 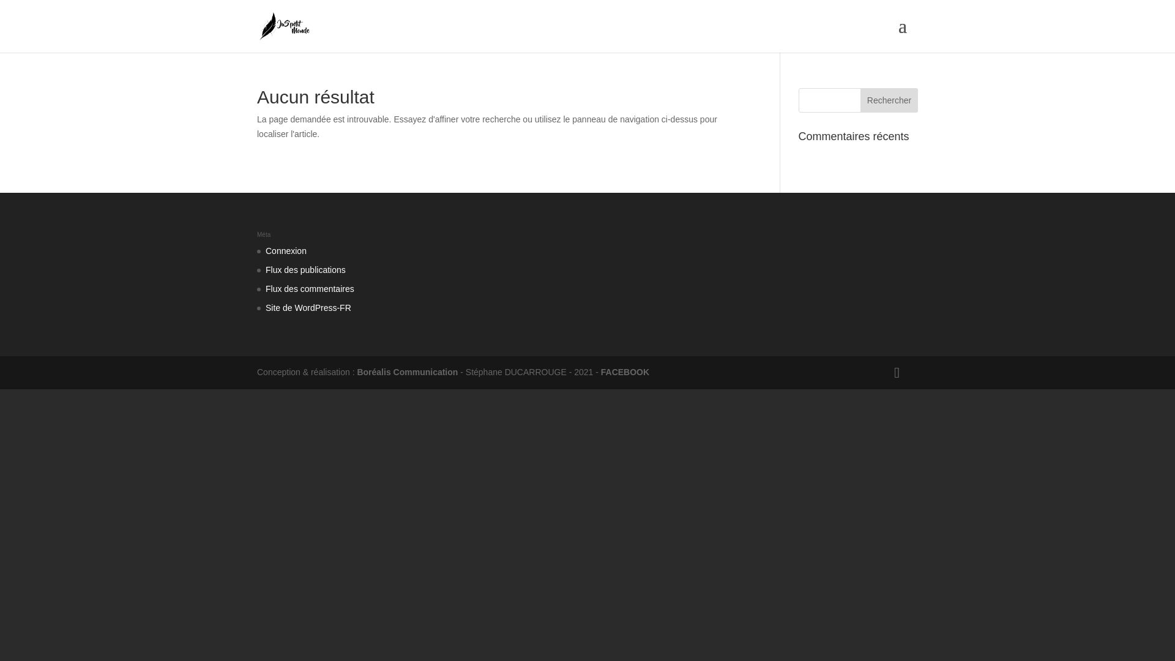 What do you see at coordinates (286, 250) in the screenshot?
I see `Connexion` at bounding box center [286, 250].